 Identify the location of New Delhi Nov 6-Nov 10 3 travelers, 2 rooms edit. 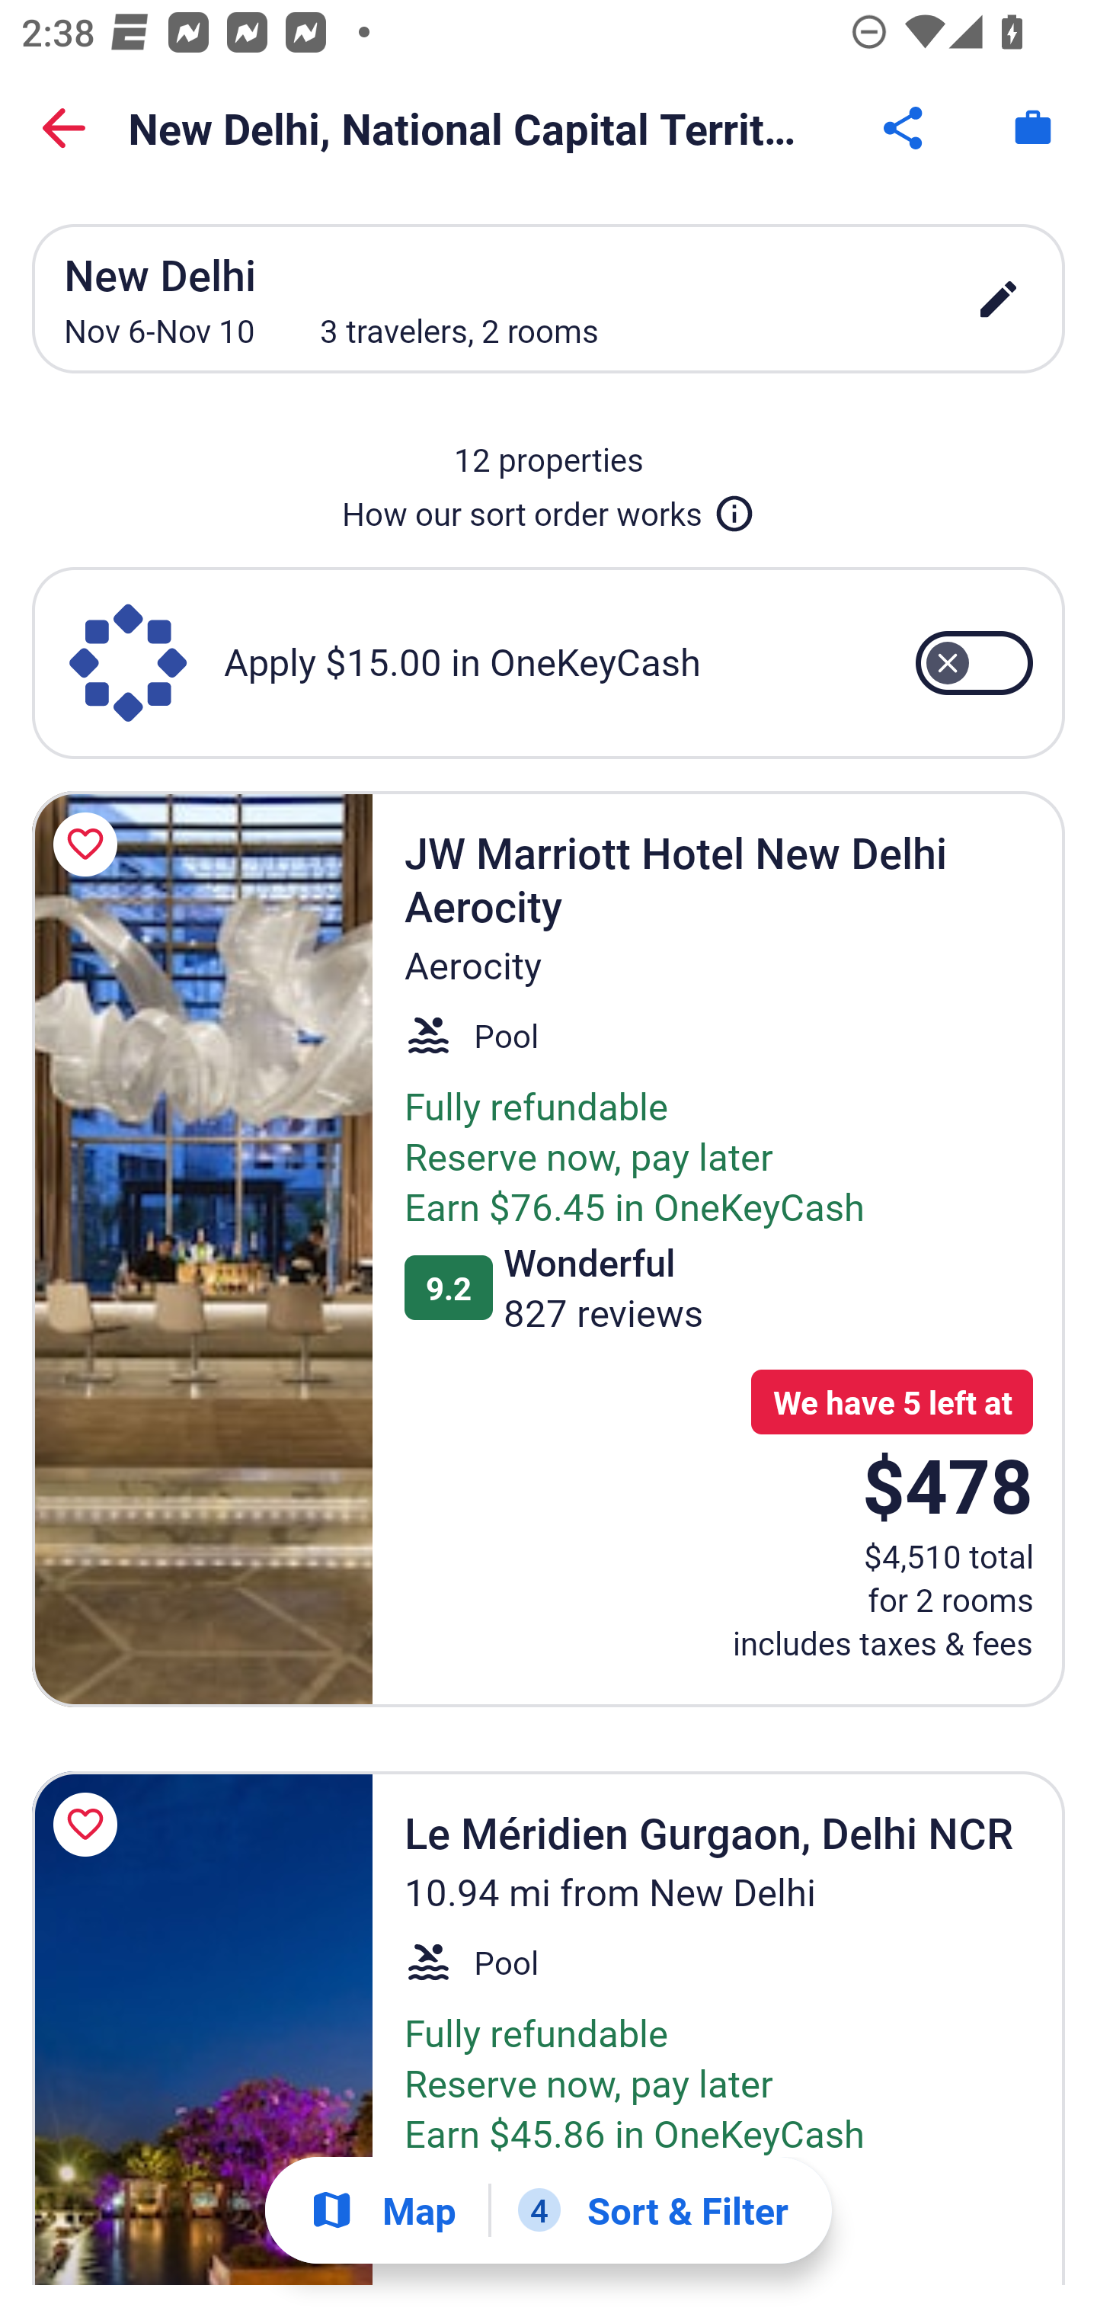
(548, 299).